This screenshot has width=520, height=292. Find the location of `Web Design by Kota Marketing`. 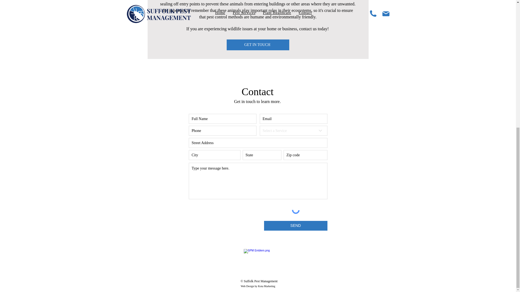

Web Design by Kota Marketing is located at coordinates (258, 286).